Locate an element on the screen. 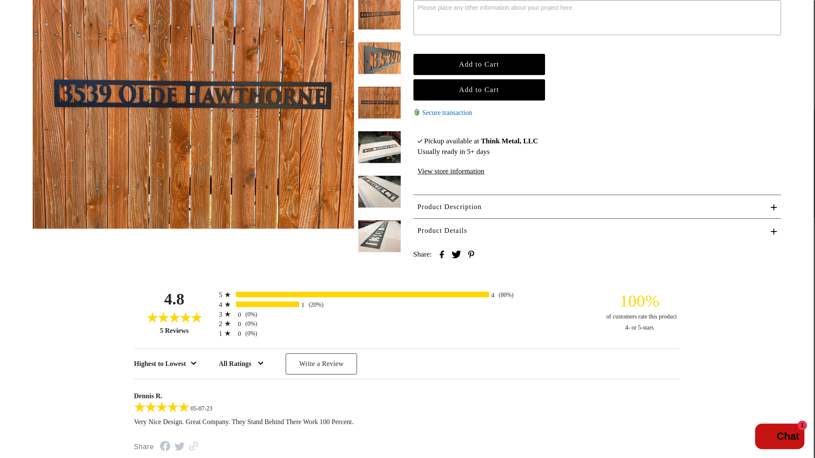 This screenshot has height=458, width=815. Share on Facebook is located at coordinates (441, 254).